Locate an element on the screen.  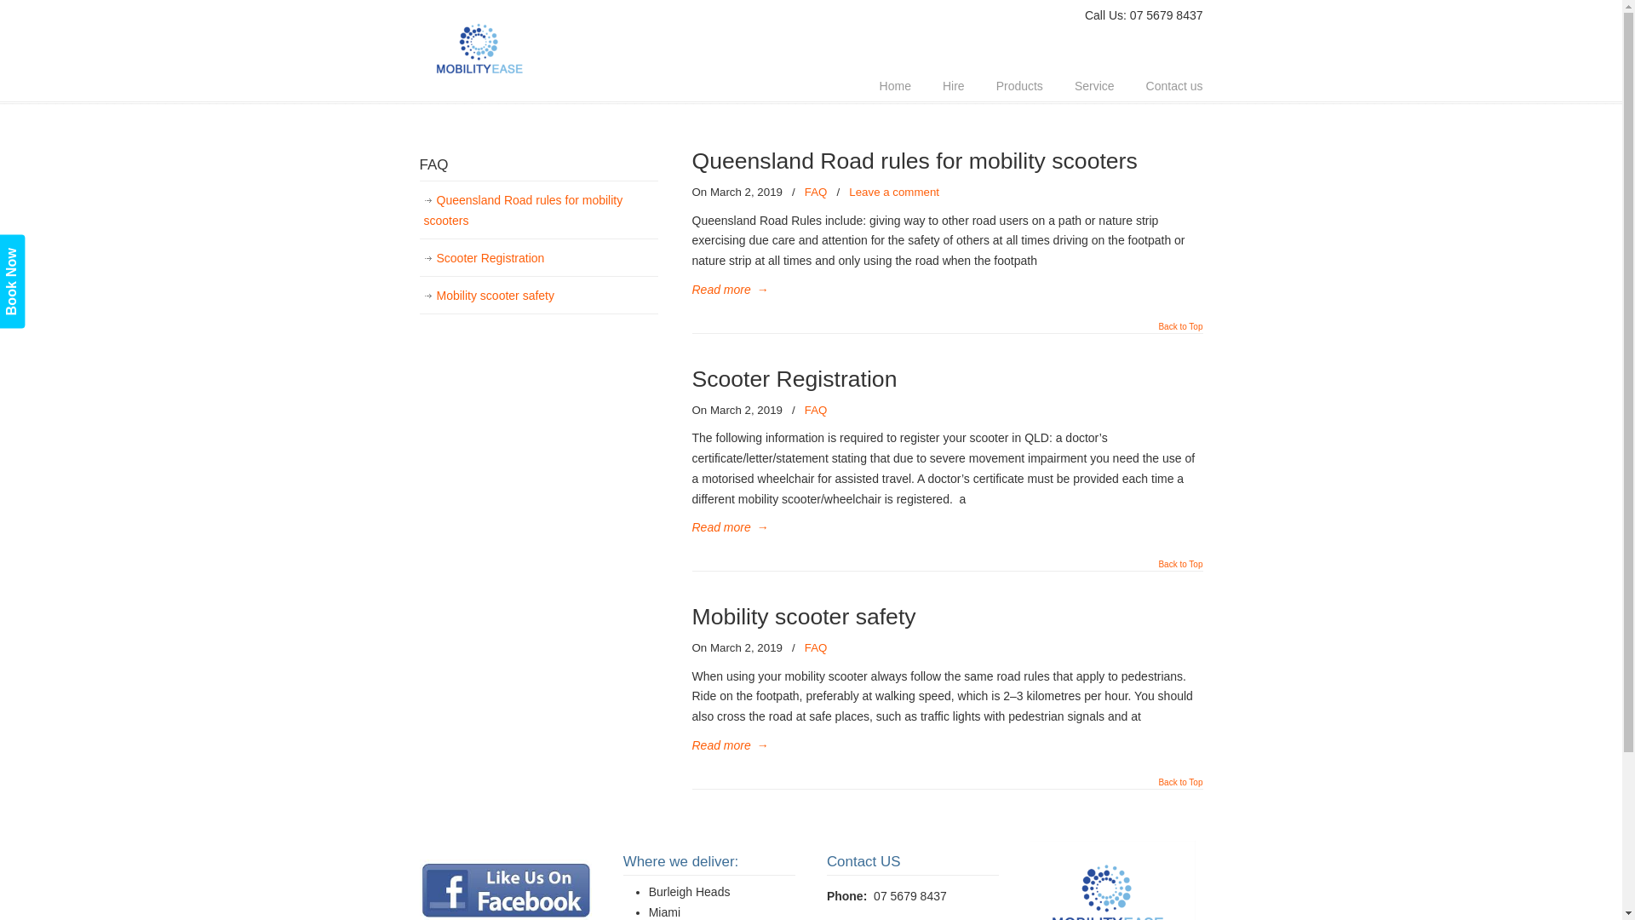
Leave a comment is located at coordinates (894, 193).